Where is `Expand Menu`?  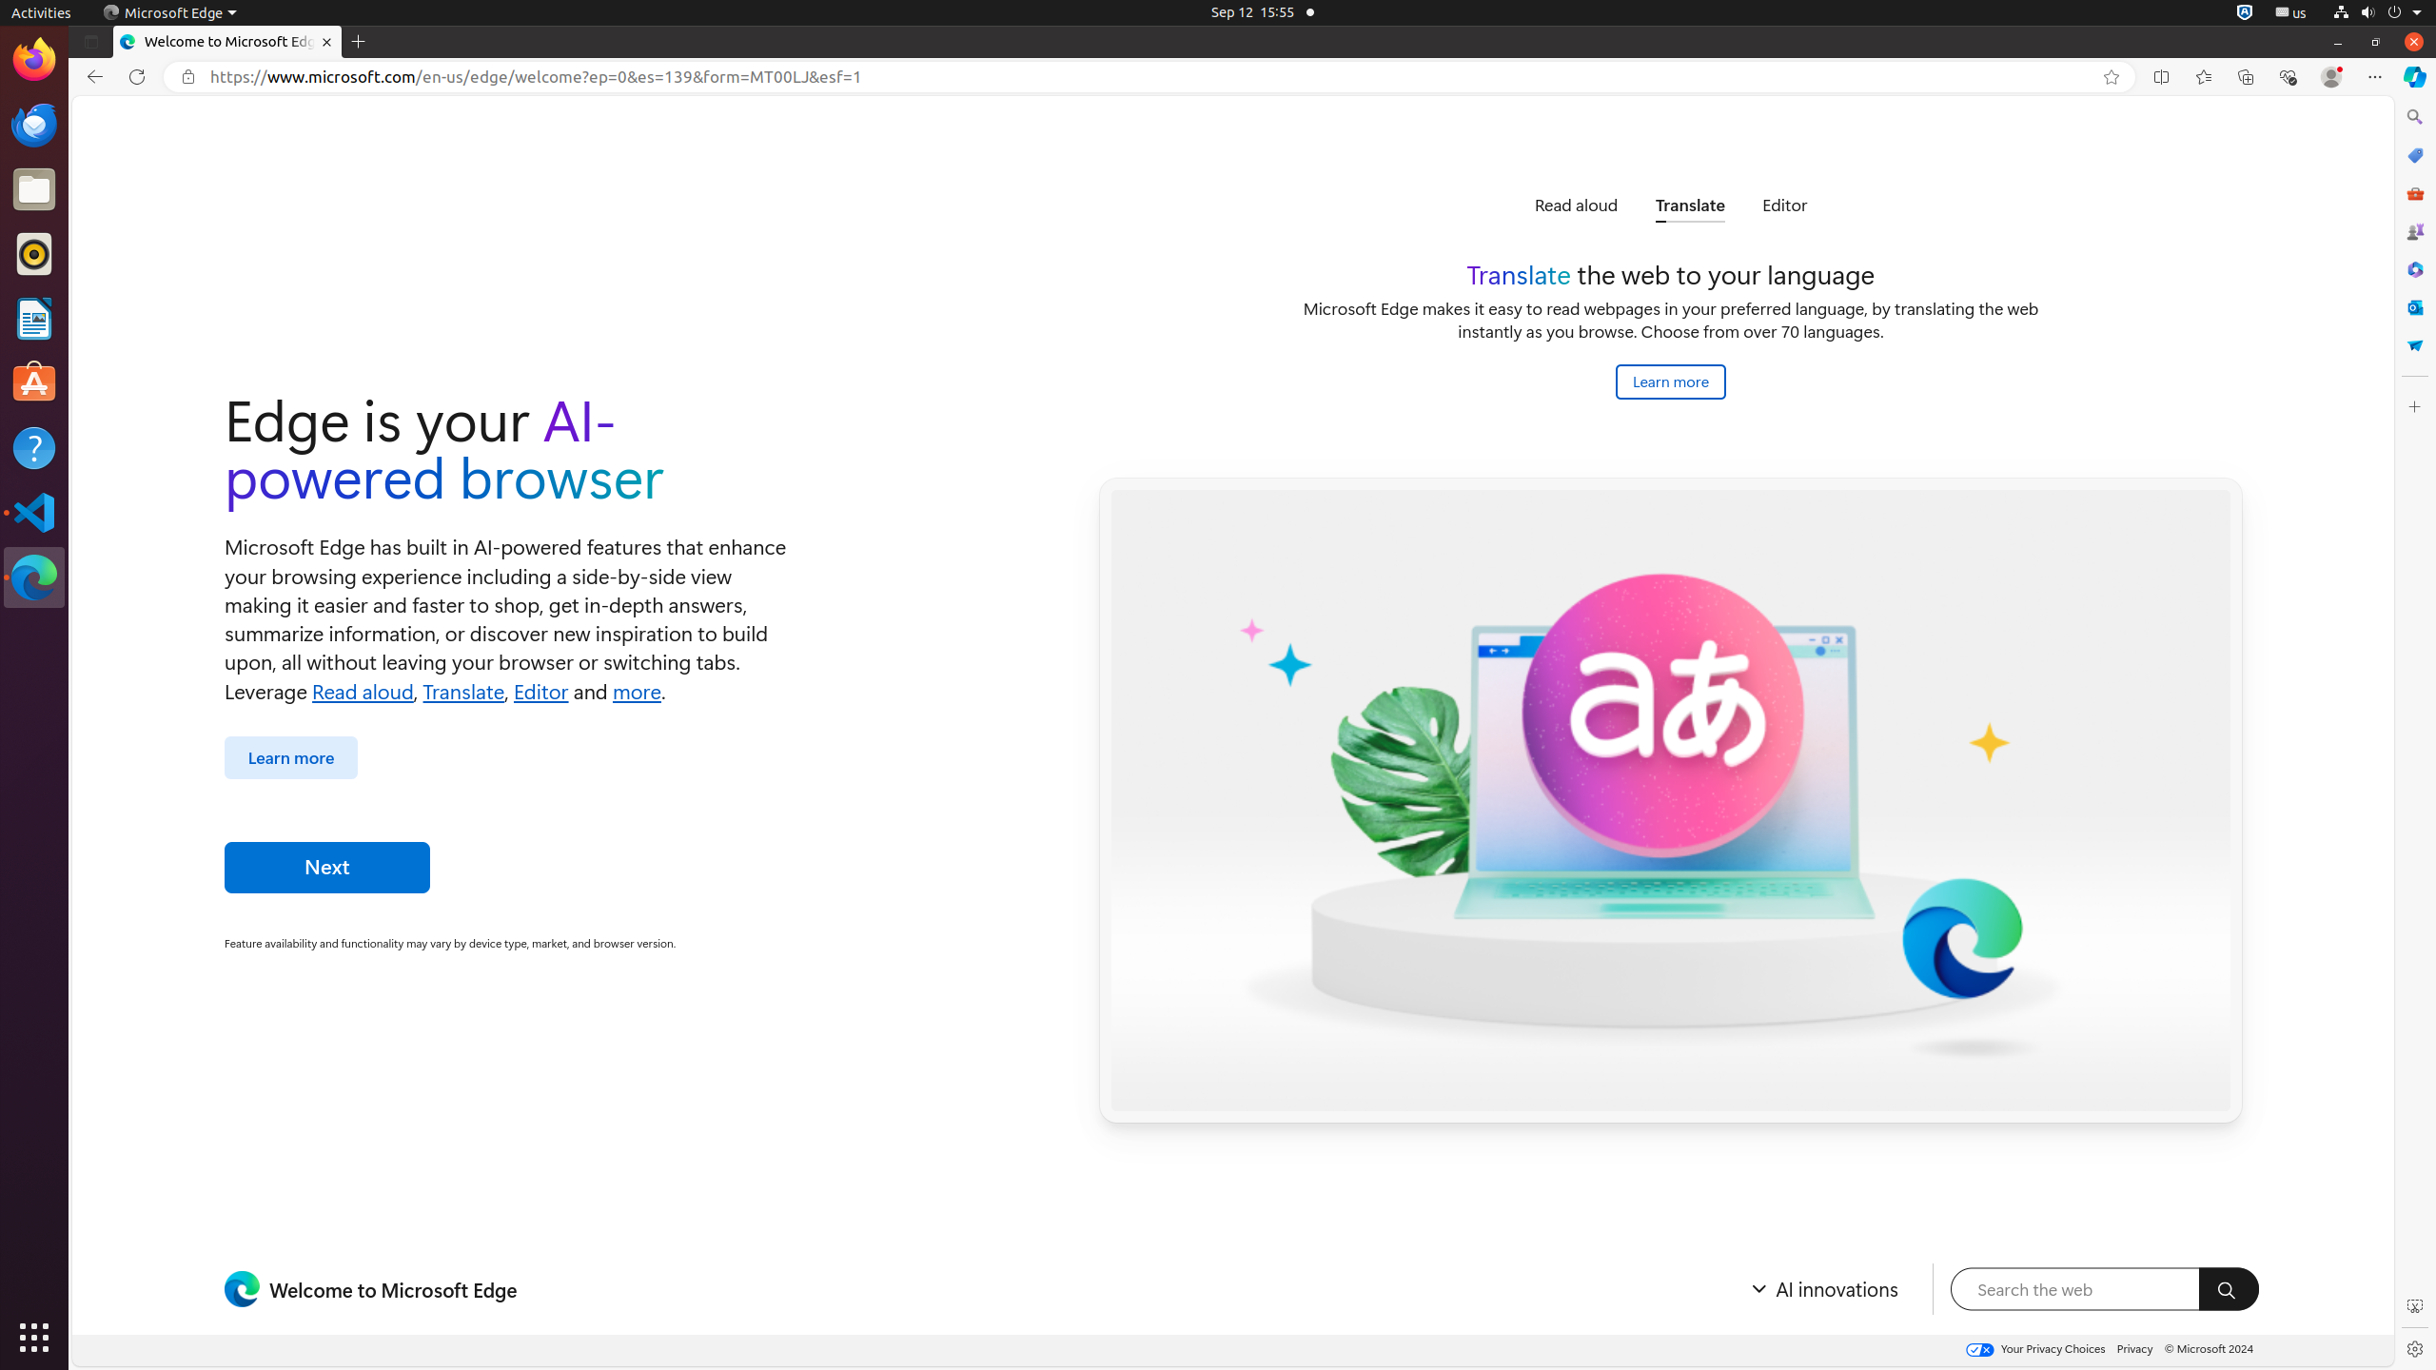
Expand Menu is located at coordinates (1821, 1290).